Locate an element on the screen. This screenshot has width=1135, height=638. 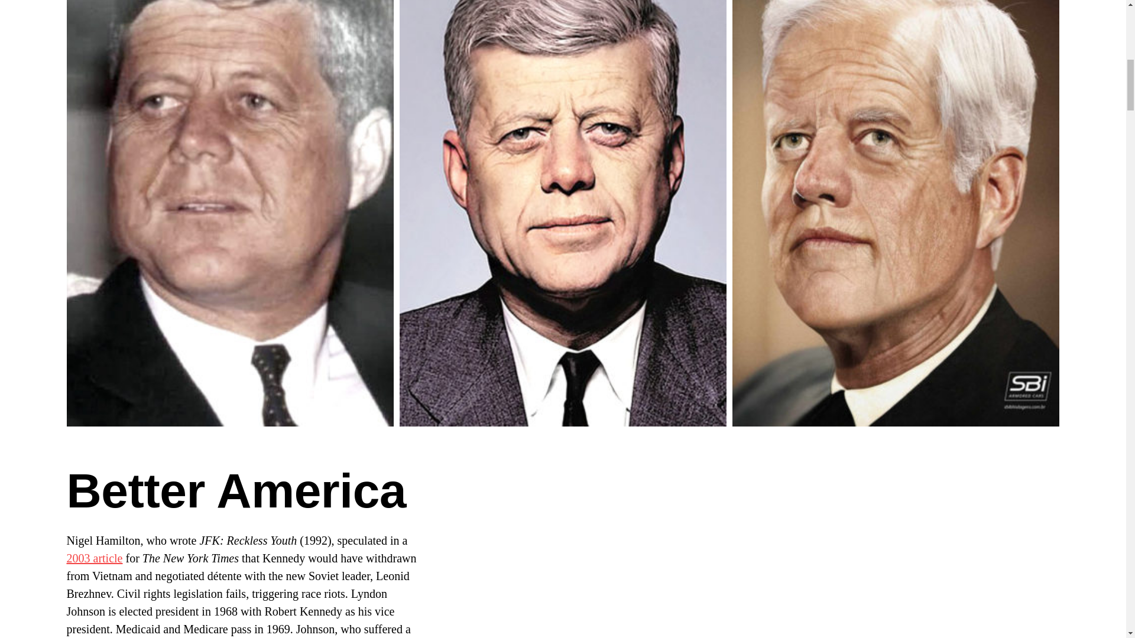
2003 article is located at coordinates (94, 558).